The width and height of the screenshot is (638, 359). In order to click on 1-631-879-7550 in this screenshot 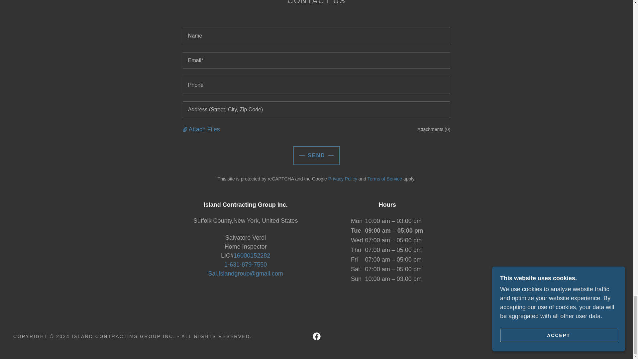, I will do `click(245, 265)`.